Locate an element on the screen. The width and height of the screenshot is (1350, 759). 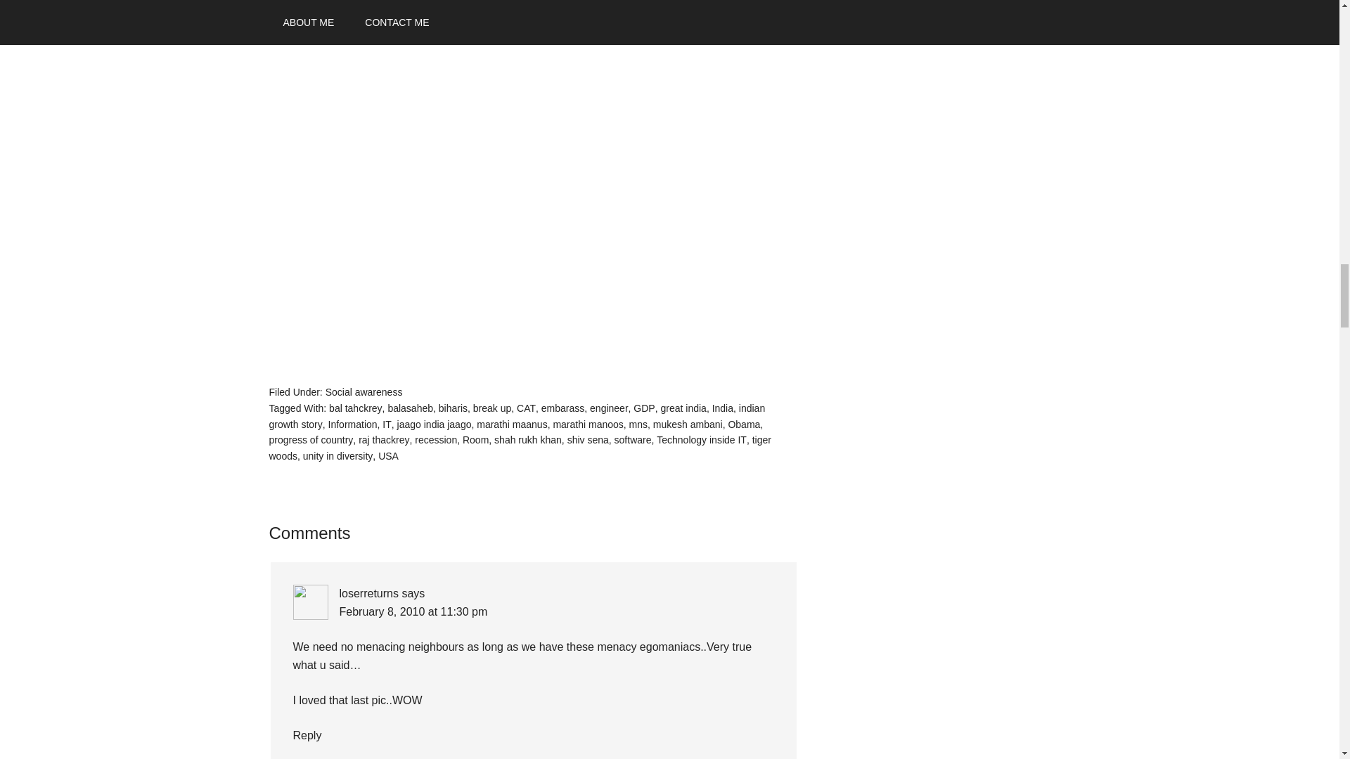
marathi manoos is located at coordinates (587, 424).